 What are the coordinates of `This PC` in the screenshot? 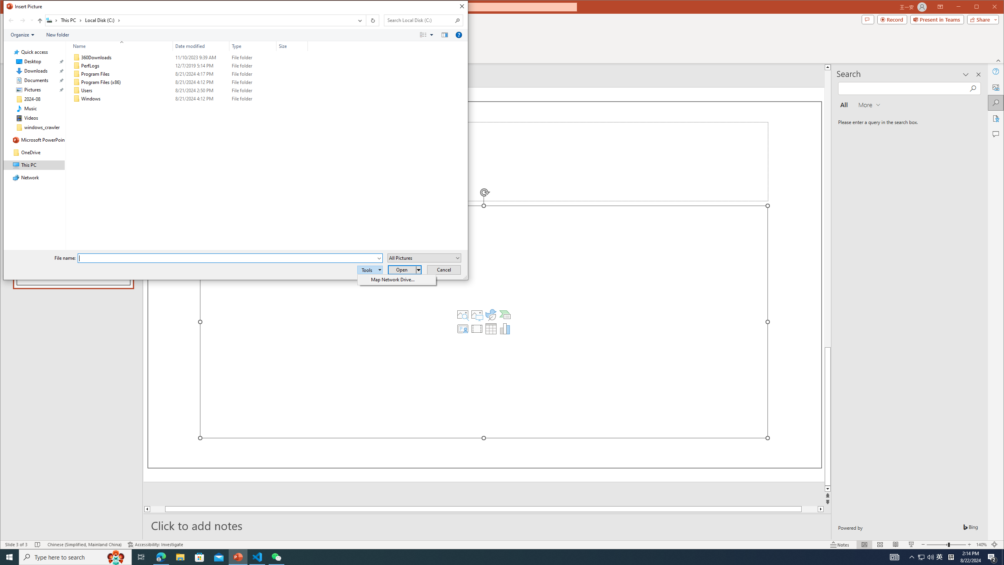 It's located at (71, 20).